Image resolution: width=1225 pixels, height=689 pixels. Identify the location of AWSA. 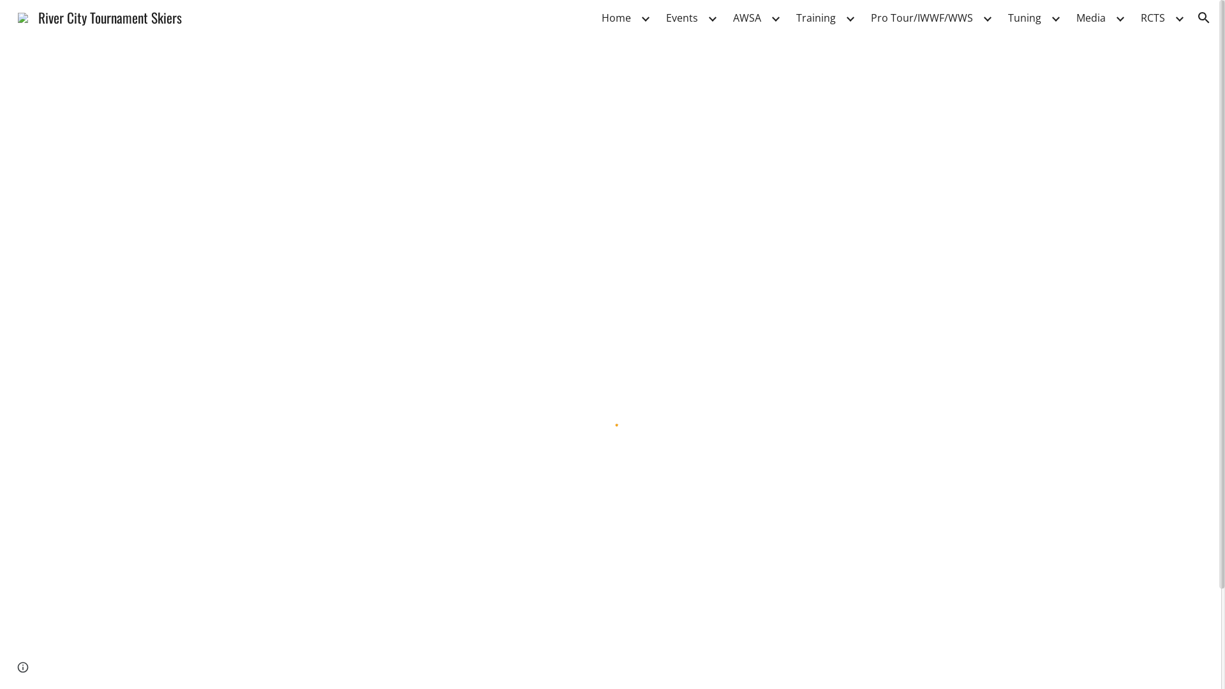
(747, 18).